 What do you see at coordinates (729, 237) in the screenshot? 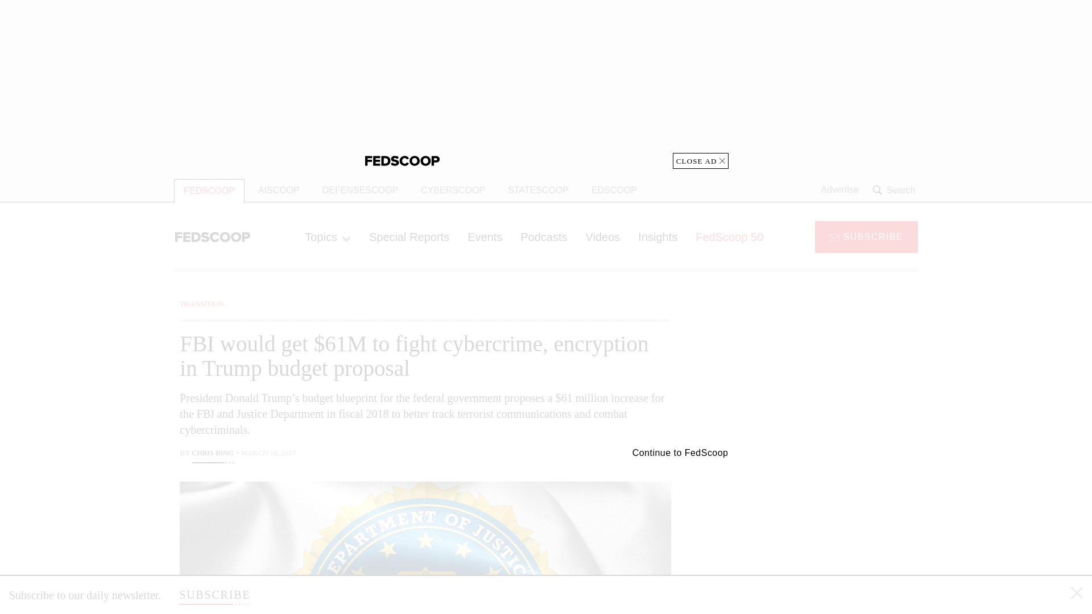
I see `FedScoop 50` at bounding box center [729, 237].